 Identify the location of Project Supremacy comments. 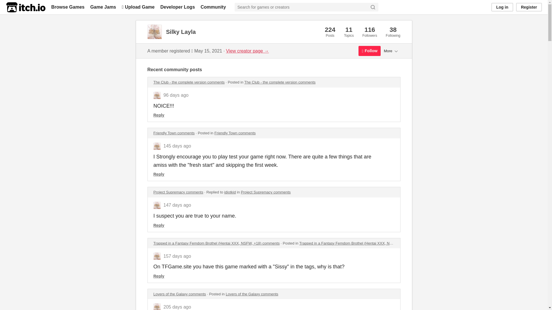
(178, 192).